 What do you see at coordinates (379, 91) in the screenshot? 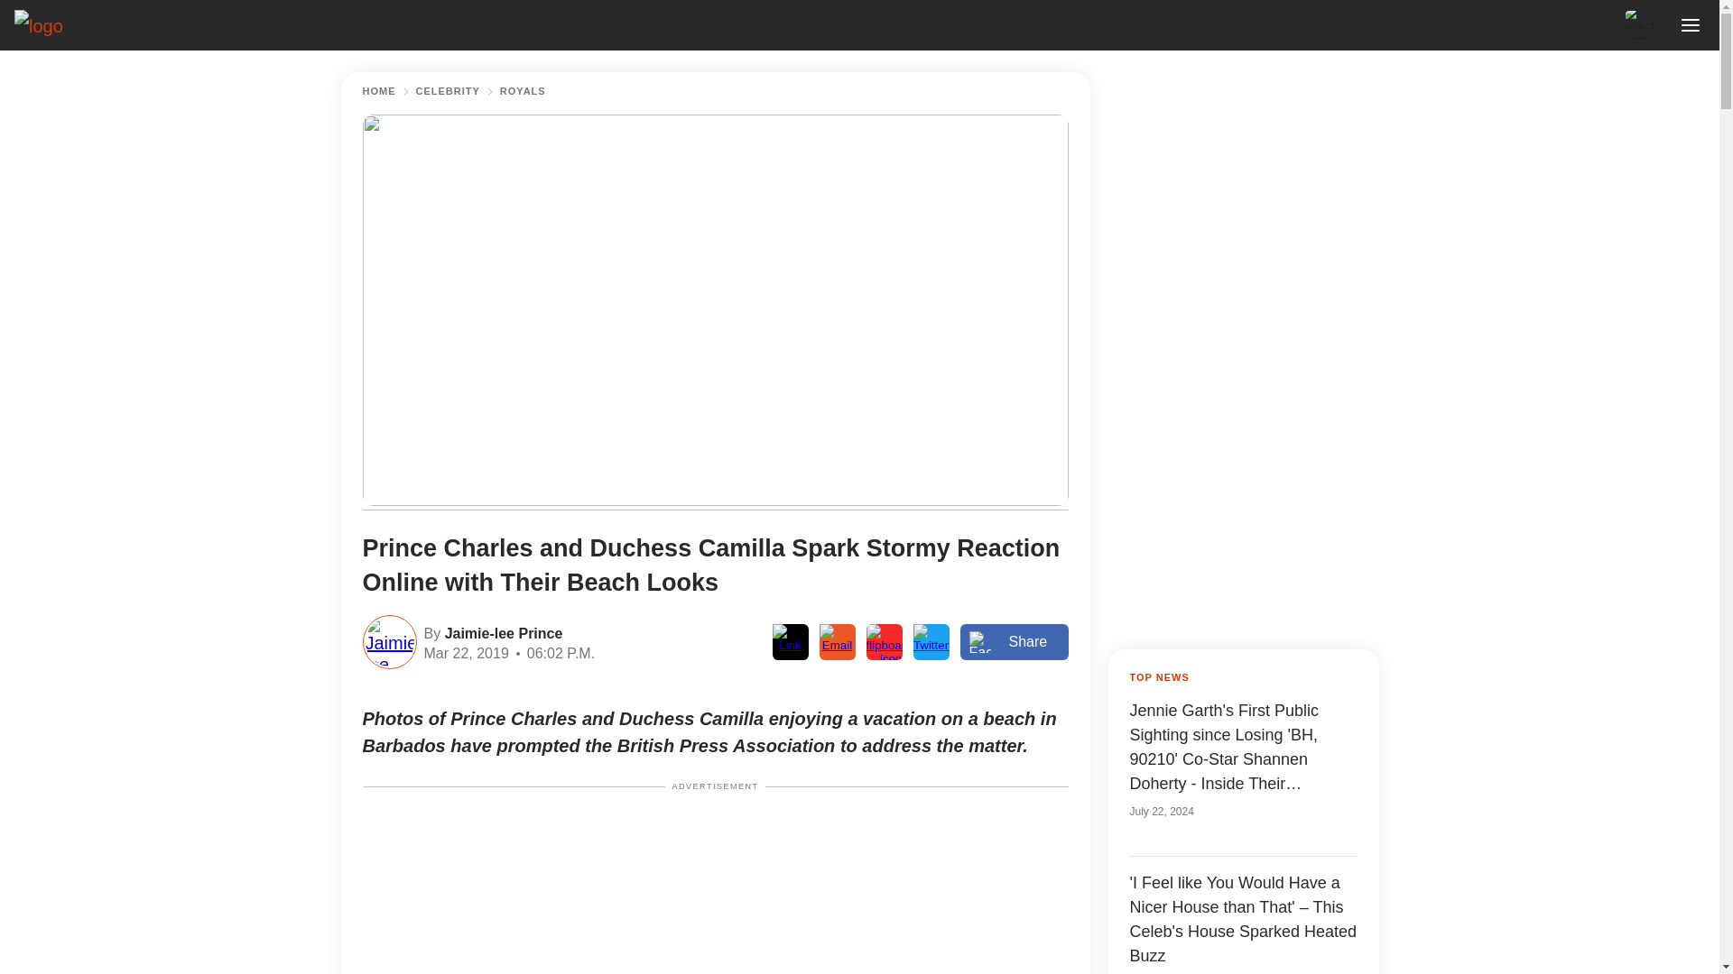
I see `HOME` at bounding box center [379, 91].